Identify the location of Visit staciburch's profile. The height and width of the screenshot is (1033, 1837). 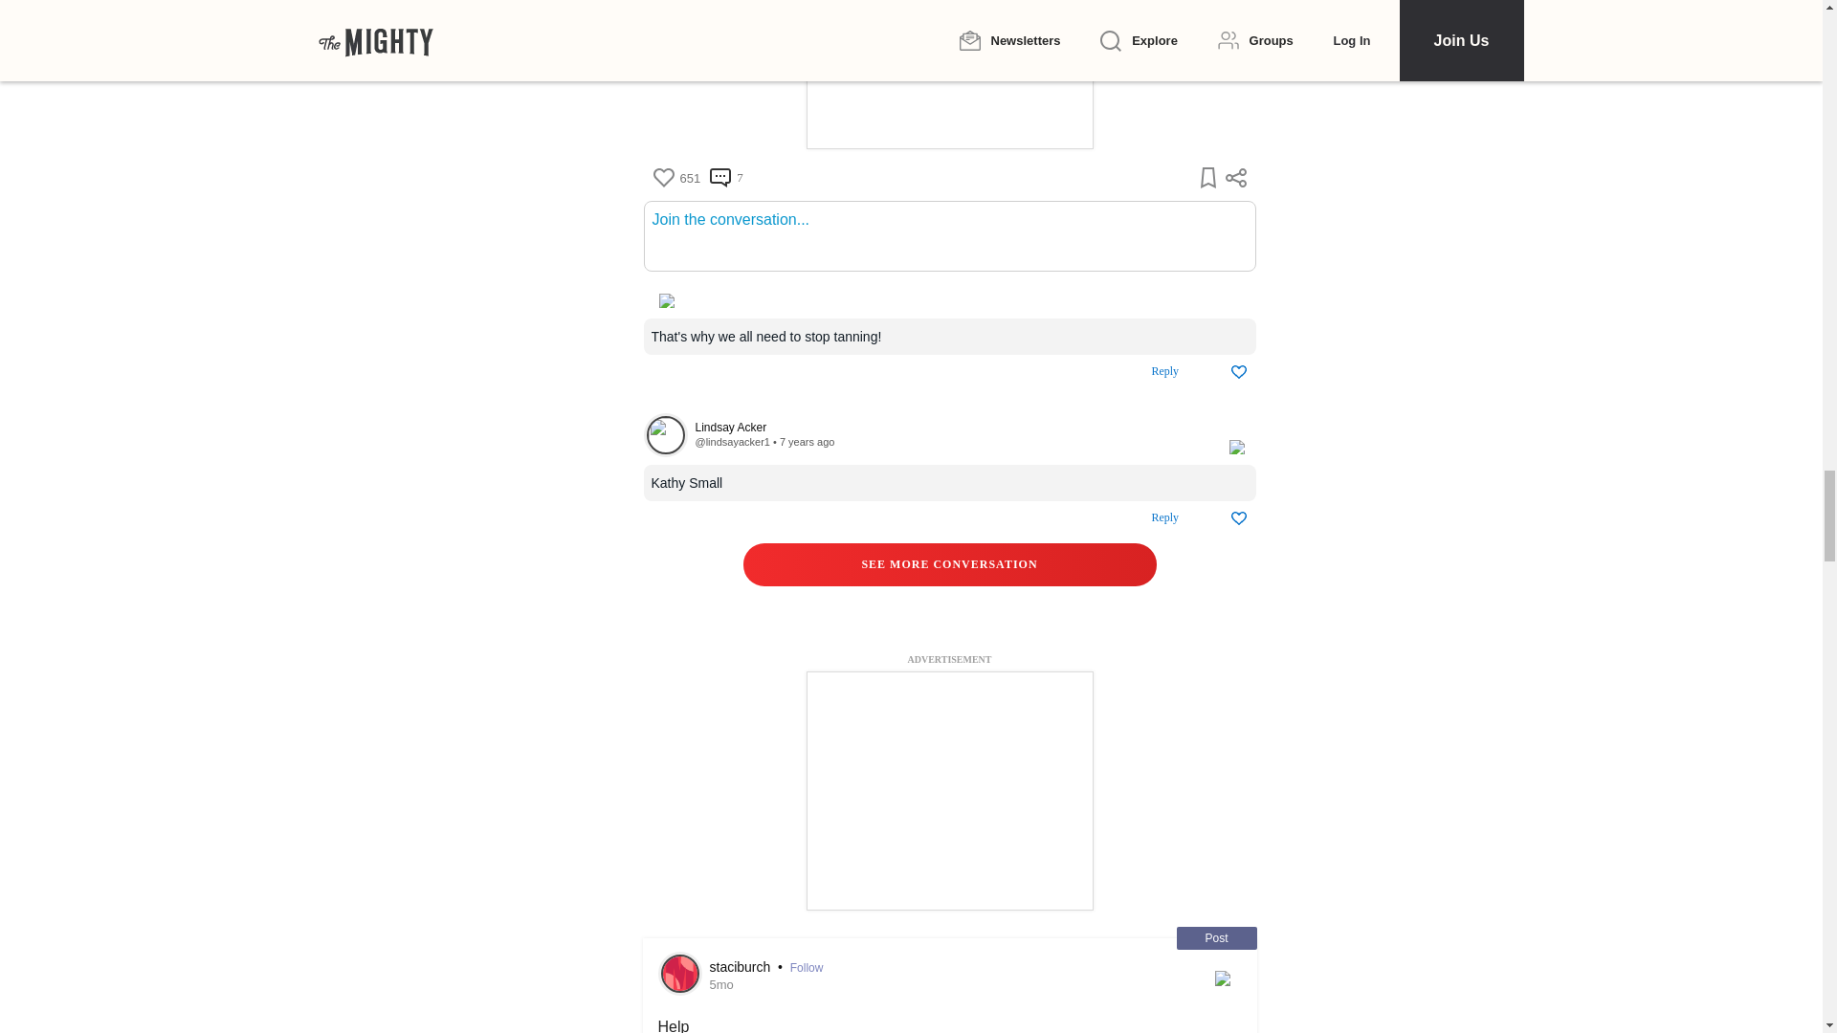
(678, 973).